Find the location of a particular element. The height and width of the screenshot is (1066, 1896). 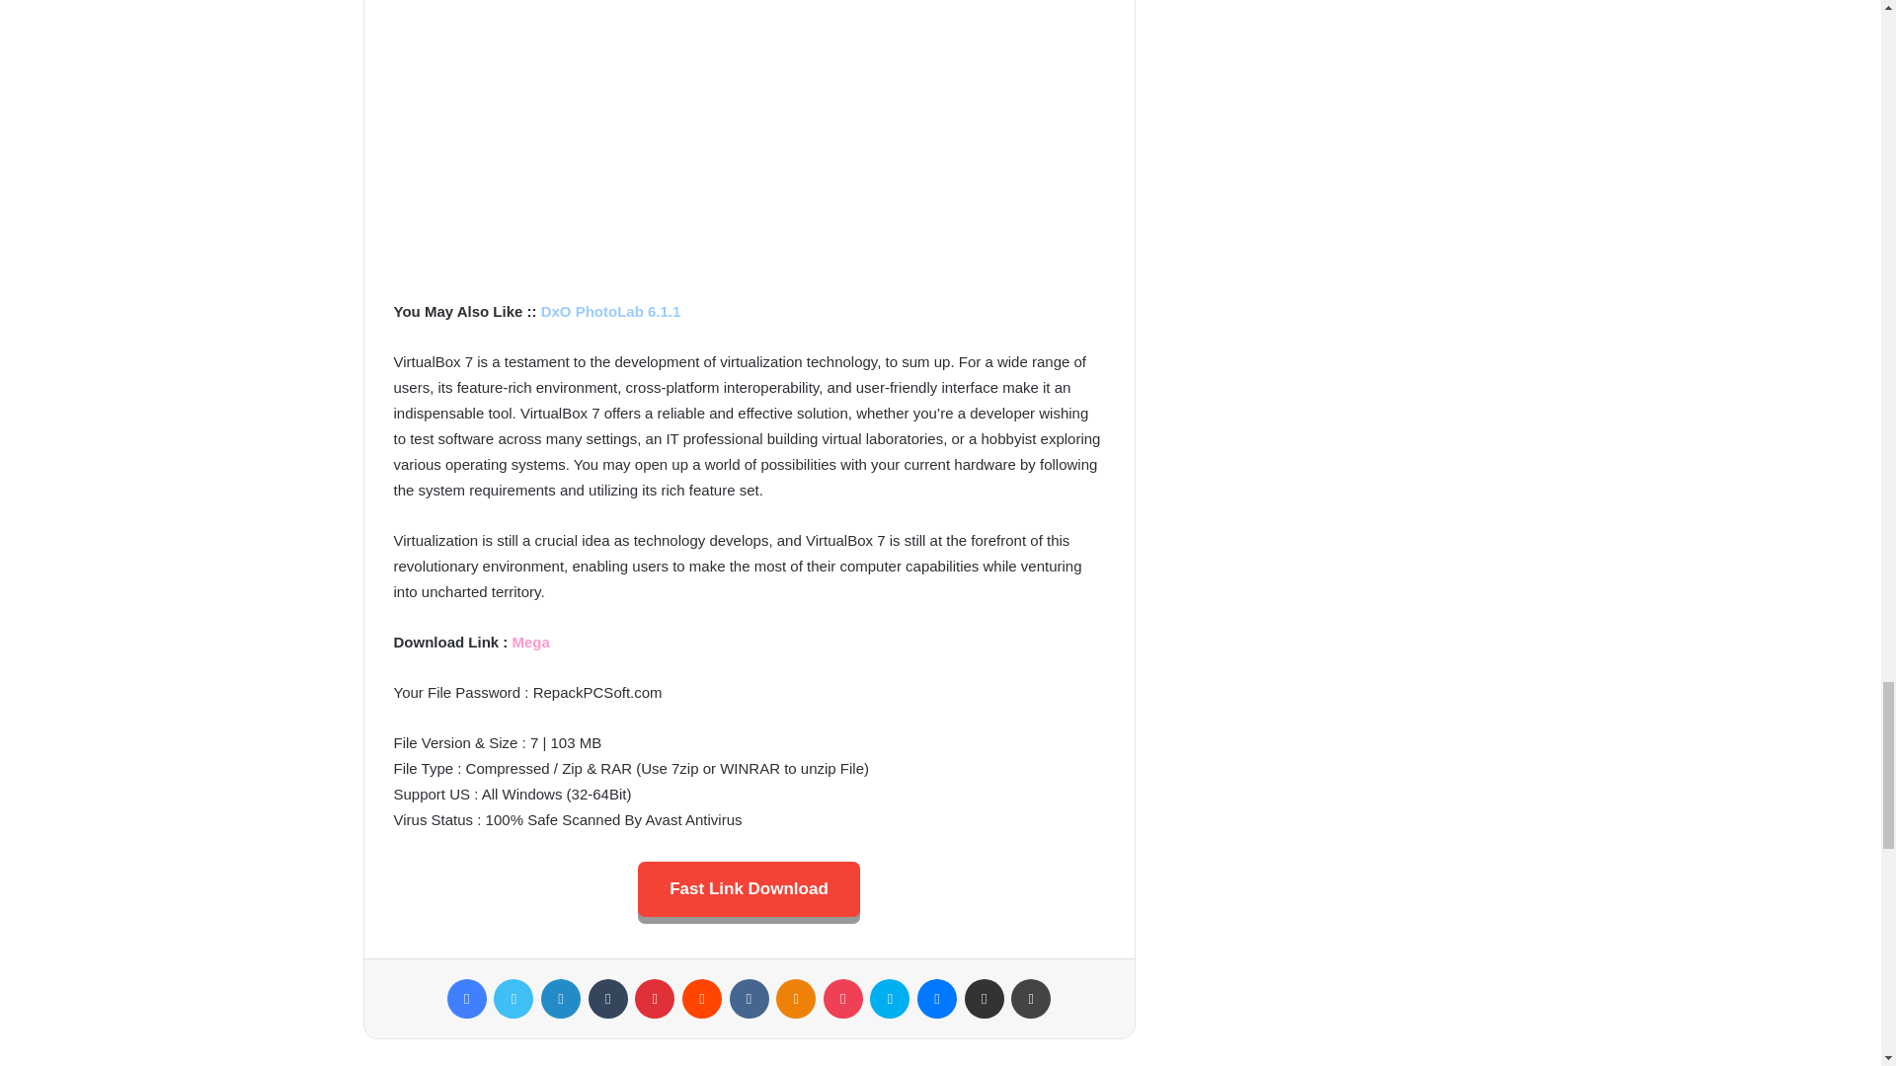

Twitter is located at coordinates (513, 999).